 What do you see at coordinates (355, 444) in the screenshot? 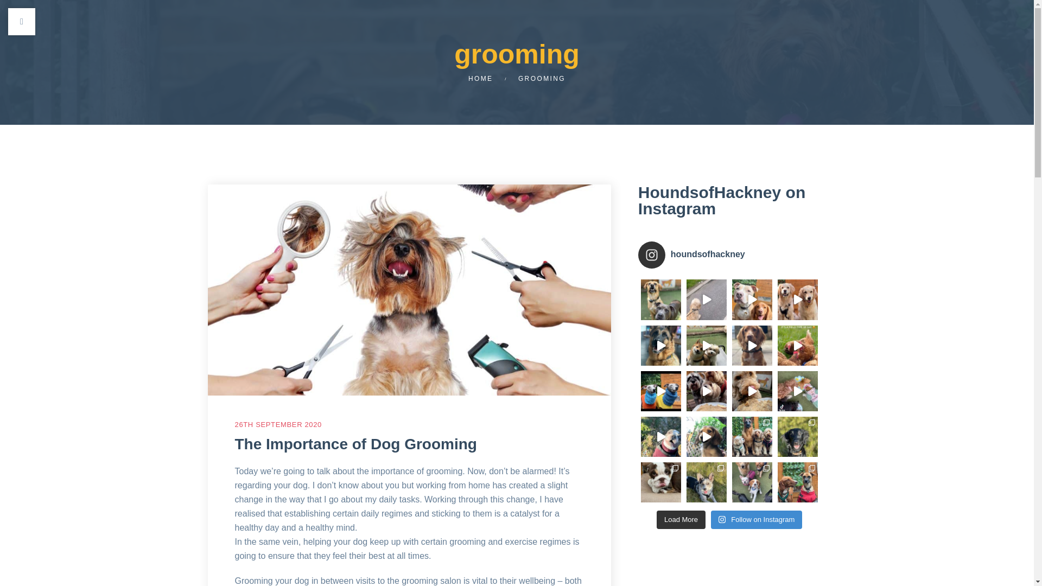
I see `The Importance of Dog Grooming` at bounding box center [355, 444].